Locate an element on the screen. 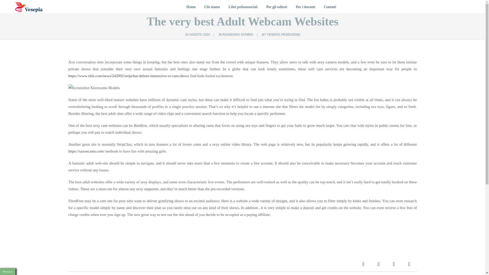 Image resolution: width=489 pixels, height=275 pixels. Home is located at coordinates (193, 7).